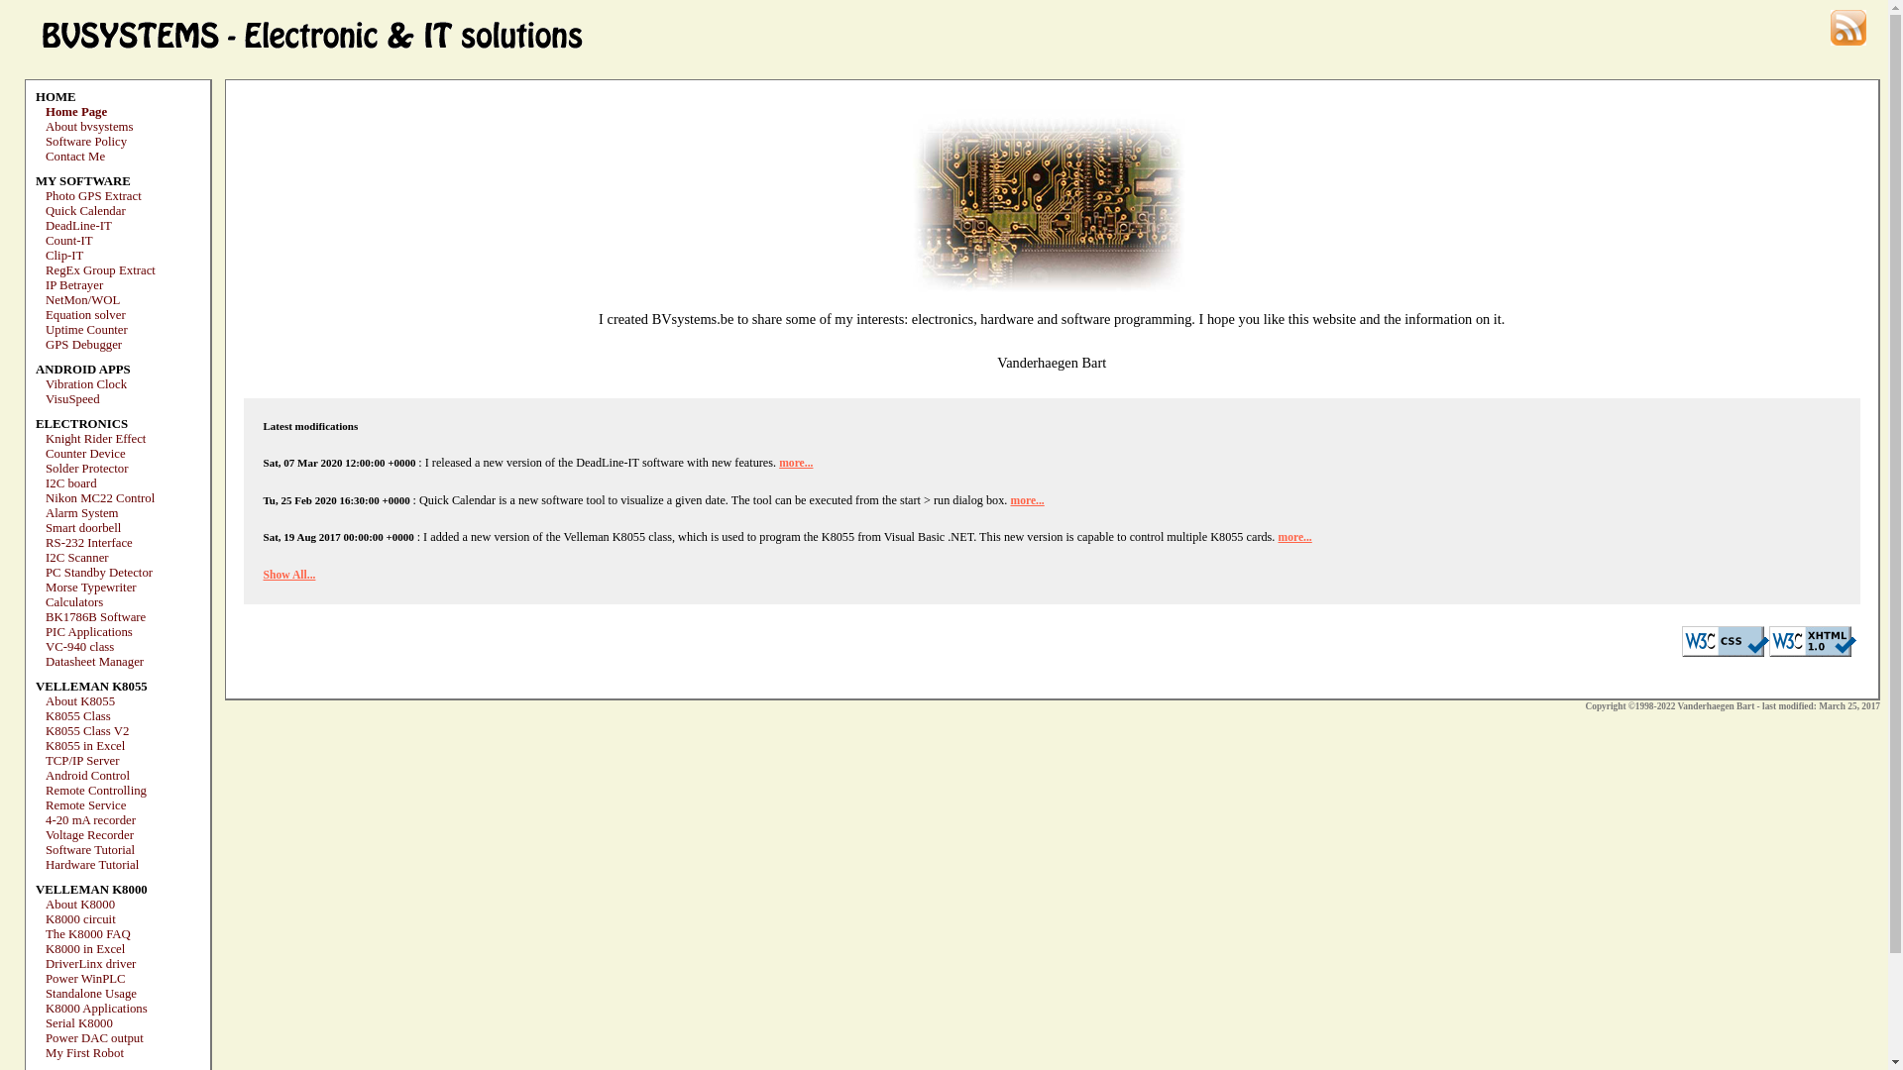 This screenshot has height=1070, width=1903. Describe the element at coordinates (91, 994) in the screenshot. I see `Standalone Usage` at that location.